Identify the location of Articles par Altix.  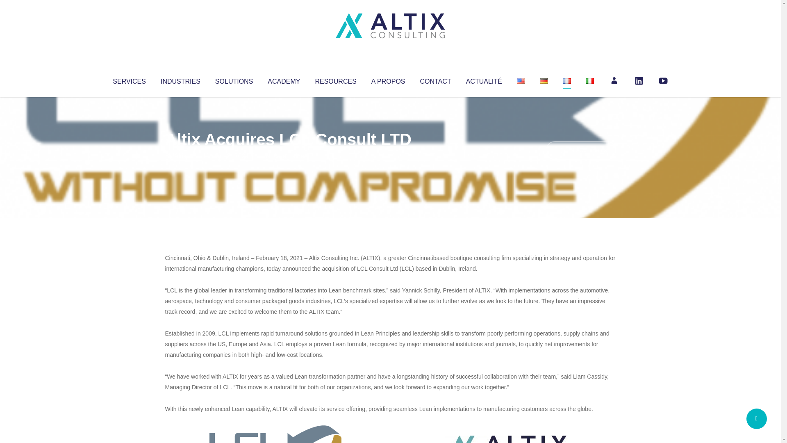
(180, 156).